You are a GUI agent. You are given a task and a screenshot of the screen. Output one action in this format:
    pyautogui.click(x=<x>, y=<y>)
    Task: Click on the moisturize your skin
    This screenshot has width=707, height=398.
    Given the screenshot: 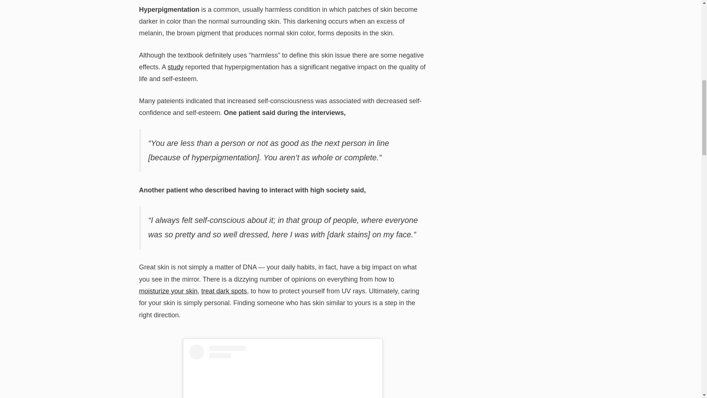 What is the action you would take?
    pyautogui.click(x=169, y=291)
    